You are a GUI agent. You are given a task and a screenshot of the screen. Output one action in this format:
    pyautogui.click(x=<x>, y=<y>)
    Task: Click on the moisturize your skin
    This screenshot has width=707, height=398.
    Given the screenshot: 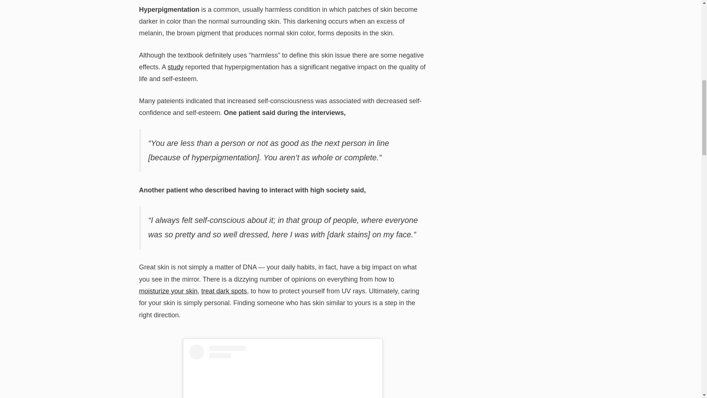 What is the action you would take?
    pyautogui.click(x=169, y=291)
    